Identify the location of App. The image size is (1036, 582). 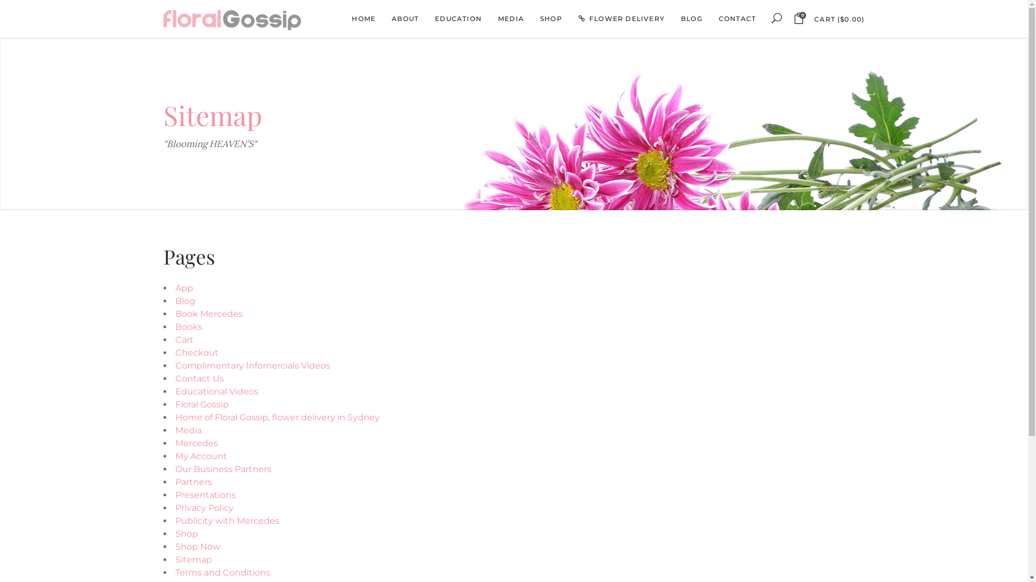
(183, 288).